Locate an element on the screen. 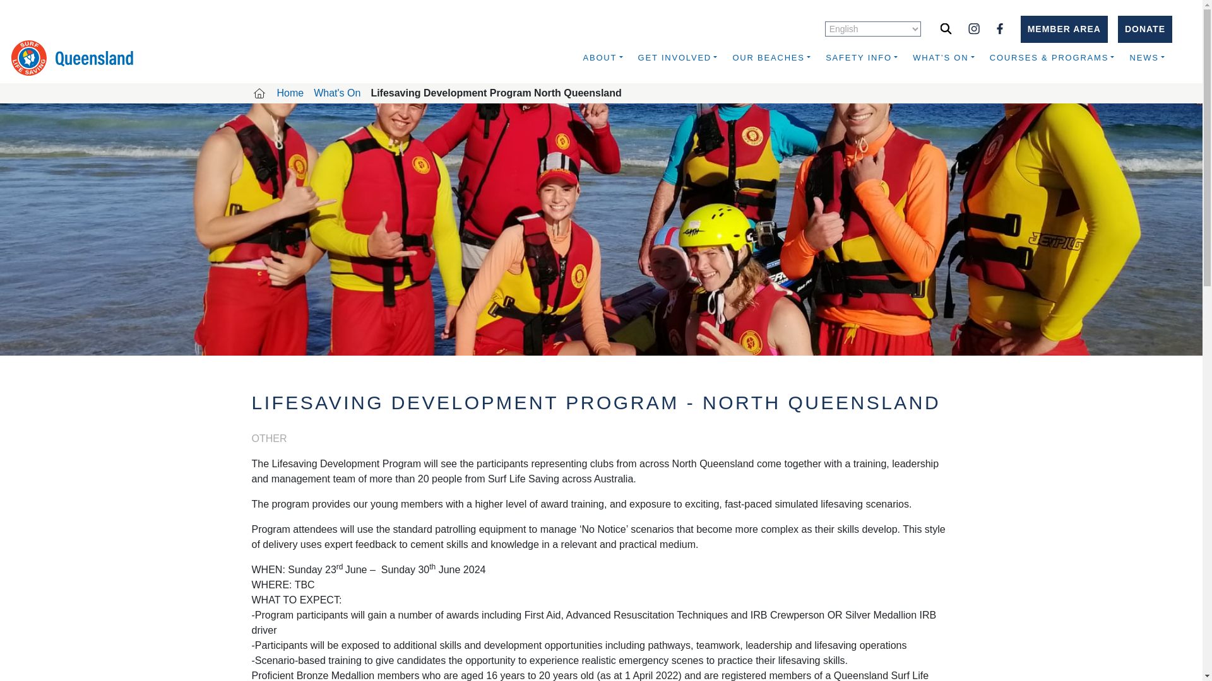 Image resolution: width=1212 pixels, height=681 pixels. Donate is located at coordinates (1144, 28).